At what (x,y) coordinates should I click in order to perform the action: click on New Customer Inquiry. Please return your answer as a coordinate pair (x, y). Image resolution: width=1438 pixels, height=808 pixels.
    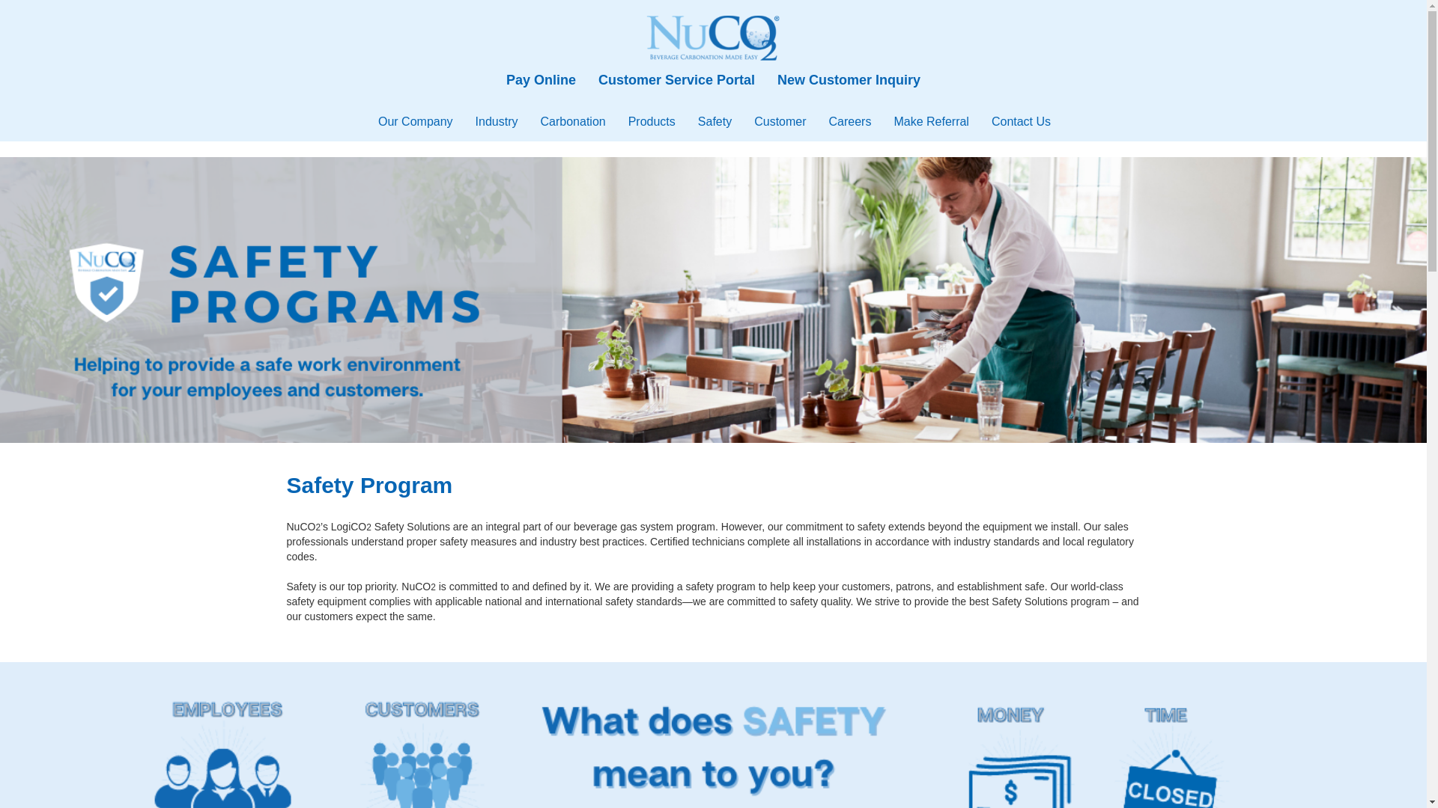
    Looking at the image, I should click on (849, 79).